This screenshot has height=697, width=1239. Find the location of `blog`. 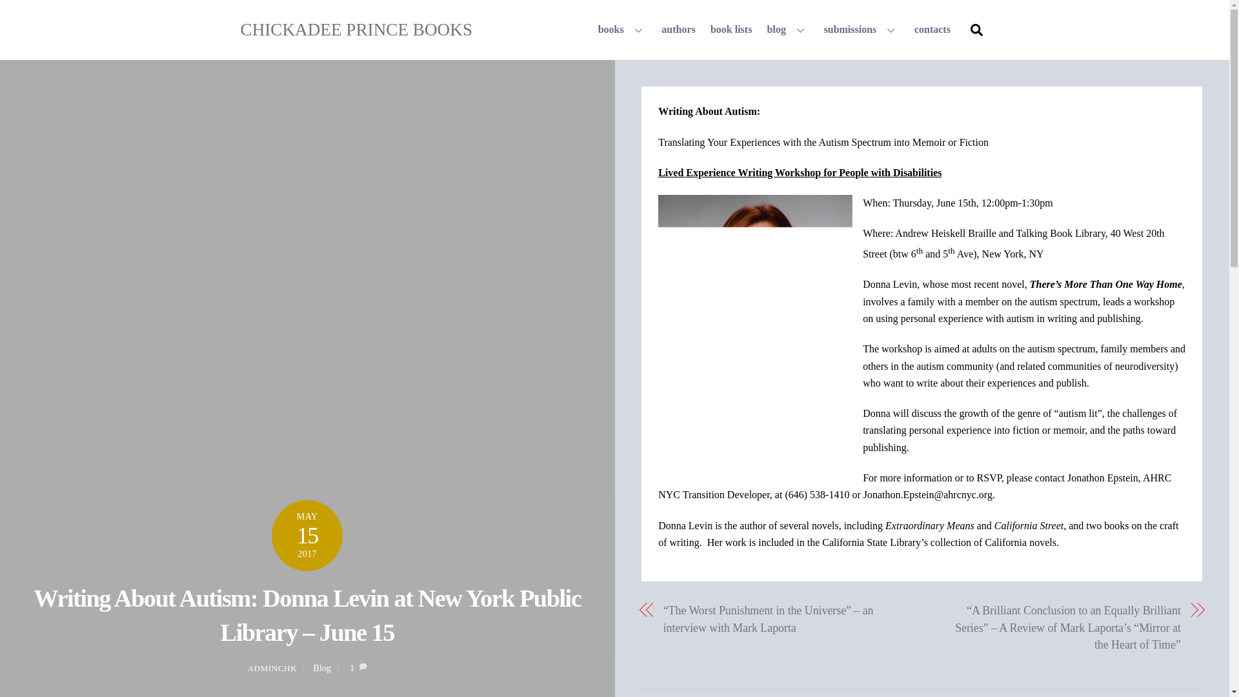

blog is located at coordinates (787, 30).